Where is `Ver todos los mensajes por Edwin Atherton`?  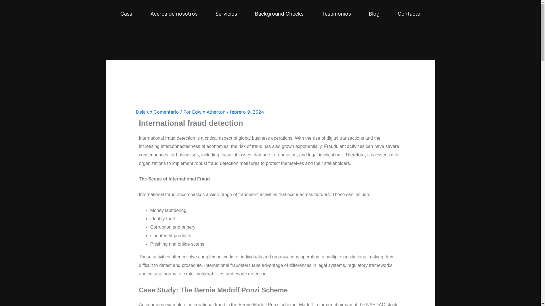
Ver todos los mensajes por Edwin Atherton is located at coordinates (209, 112).